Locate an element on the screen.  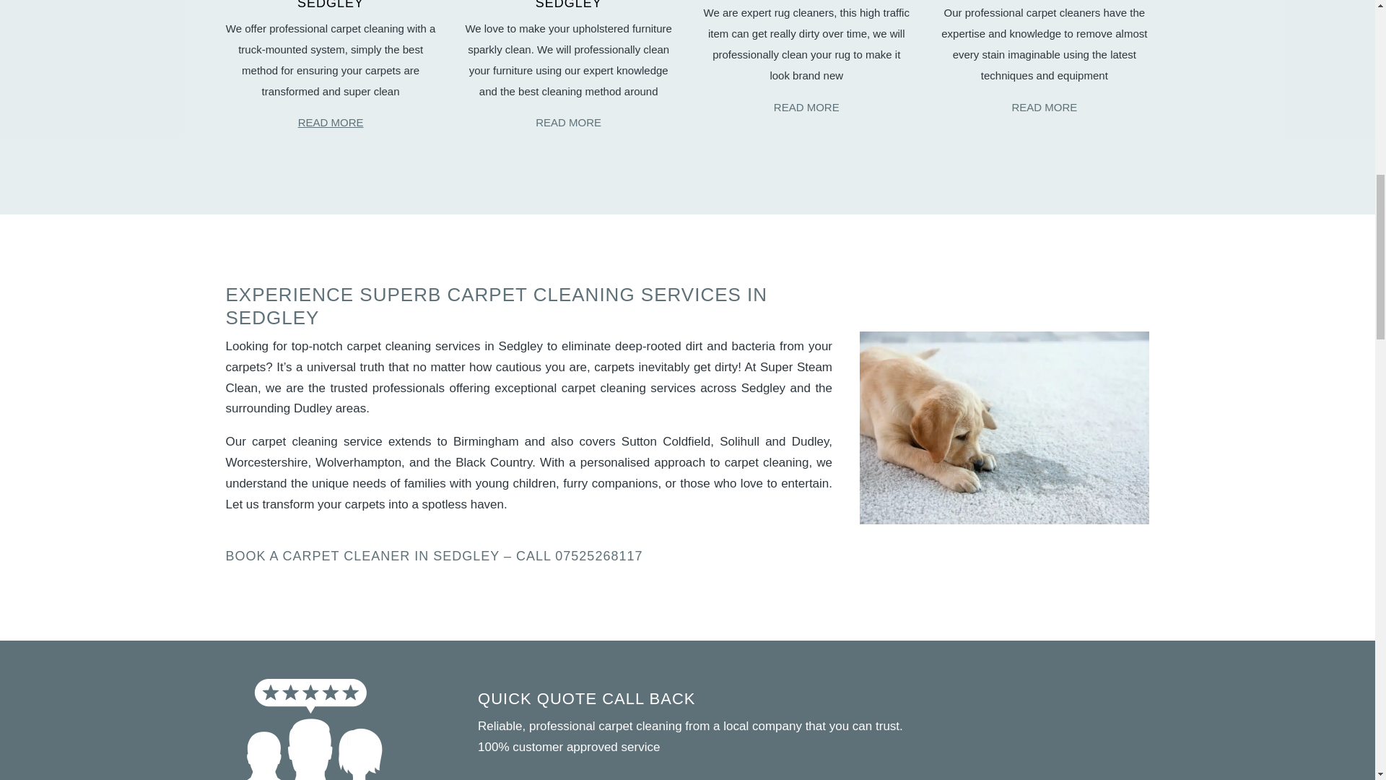
READ MORE is located at coordinates (331, 122).